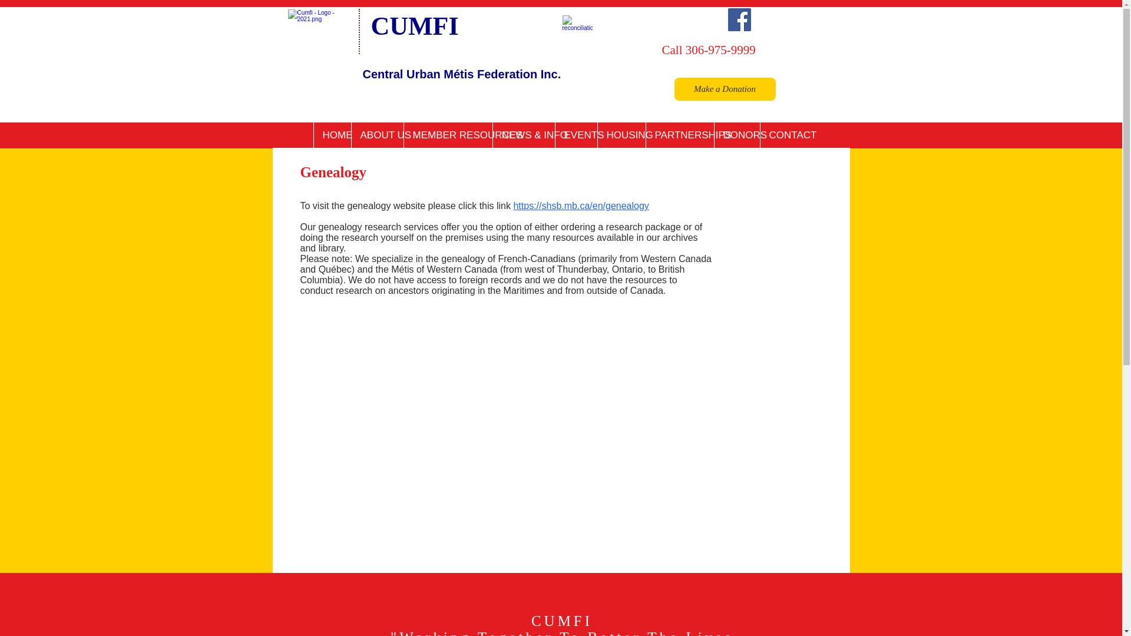  Describe the element at coordinates (736, 135) in the screenshot. I see `DONORS` at that location.